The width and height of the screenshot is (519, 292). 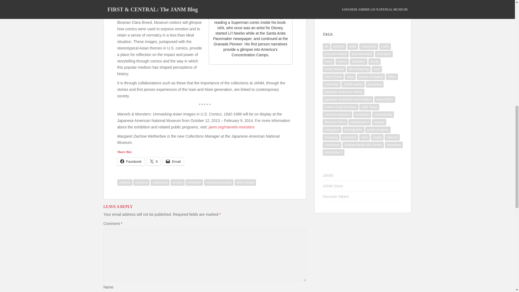 What do you see at coordinates (154, 161) in the screenshot?
I see `X` at bounding box center [154, 161].